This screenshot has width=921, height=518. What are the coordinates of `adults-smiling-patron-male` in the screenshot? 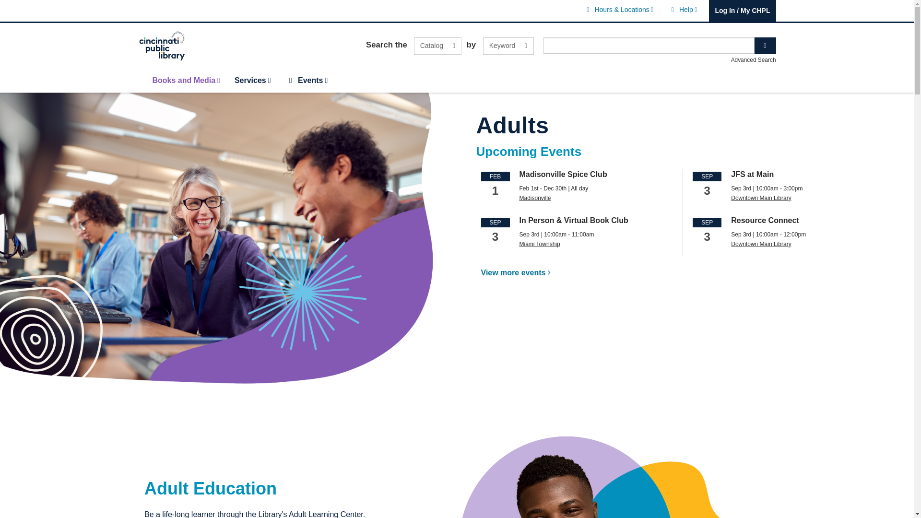 It's located at (604, 472).